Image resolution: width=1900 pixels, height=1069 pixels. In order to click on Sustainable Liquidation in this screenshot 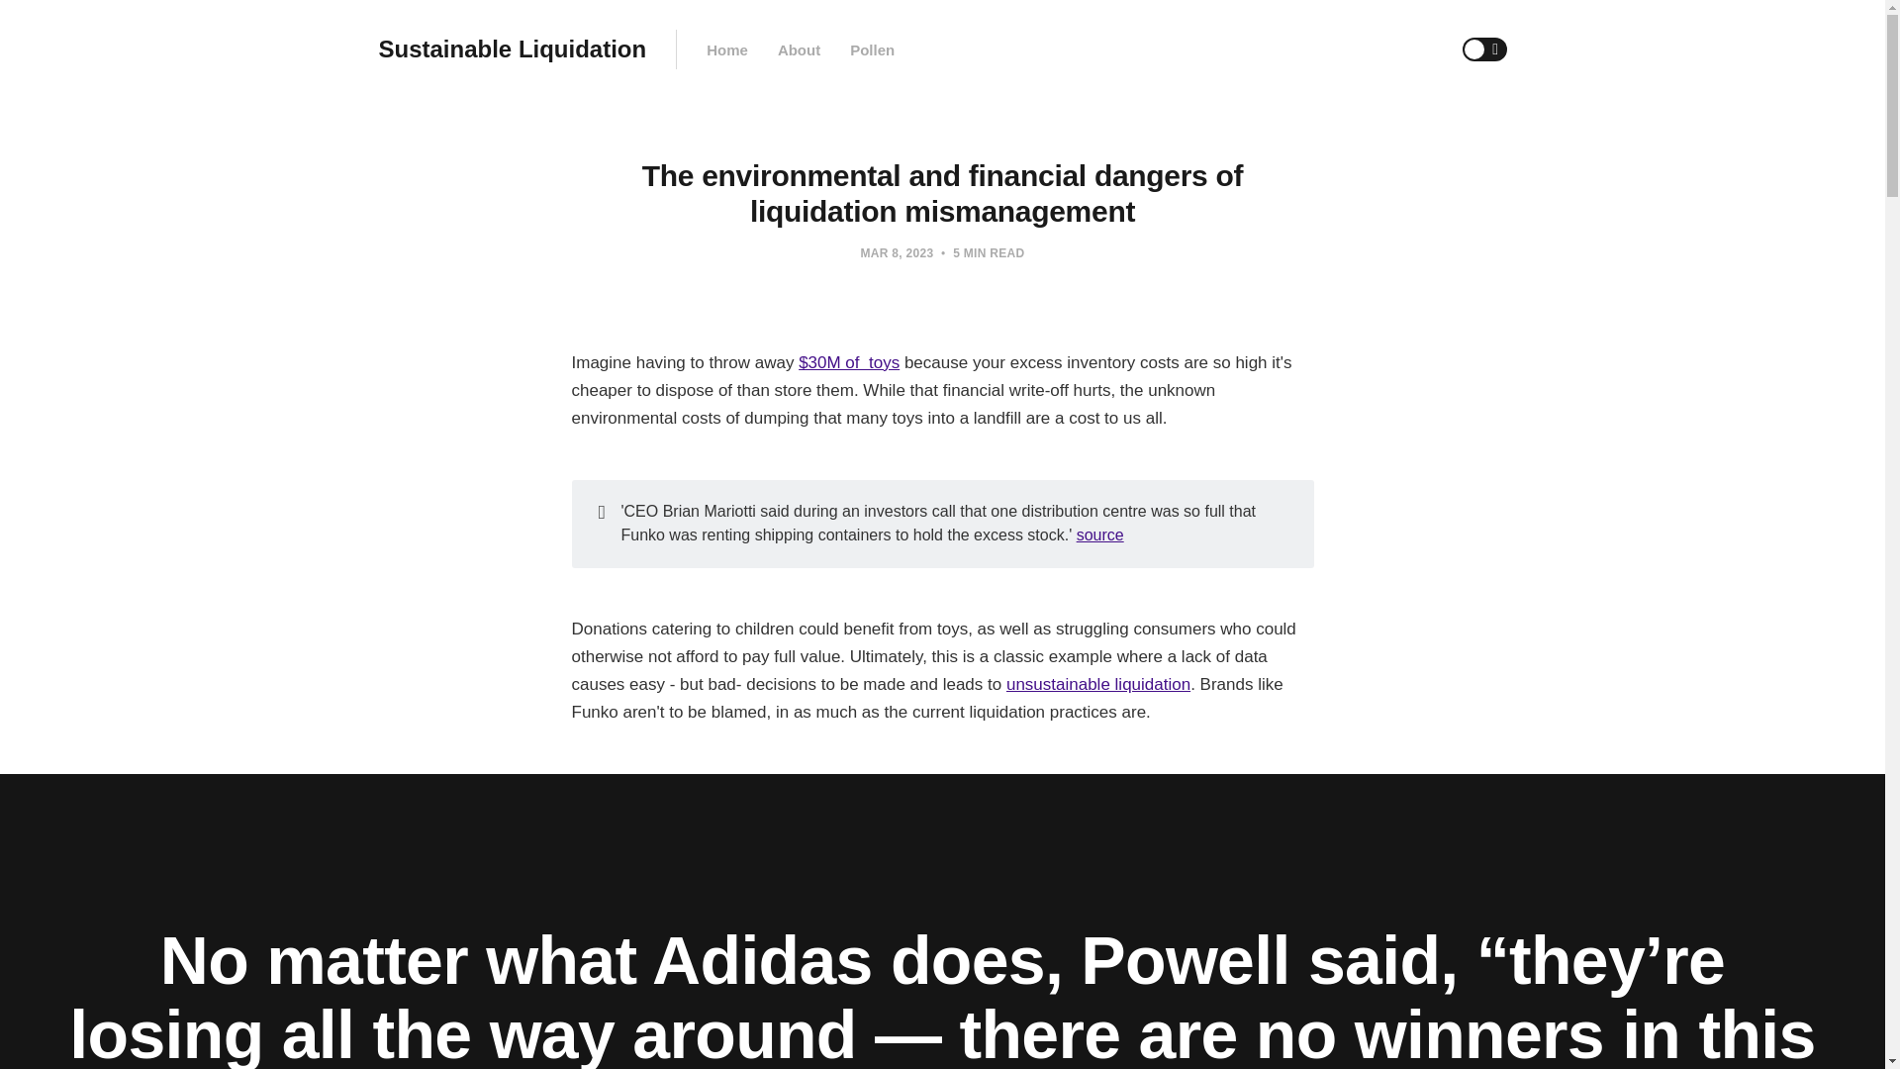, I will do `click(512, 49)`.